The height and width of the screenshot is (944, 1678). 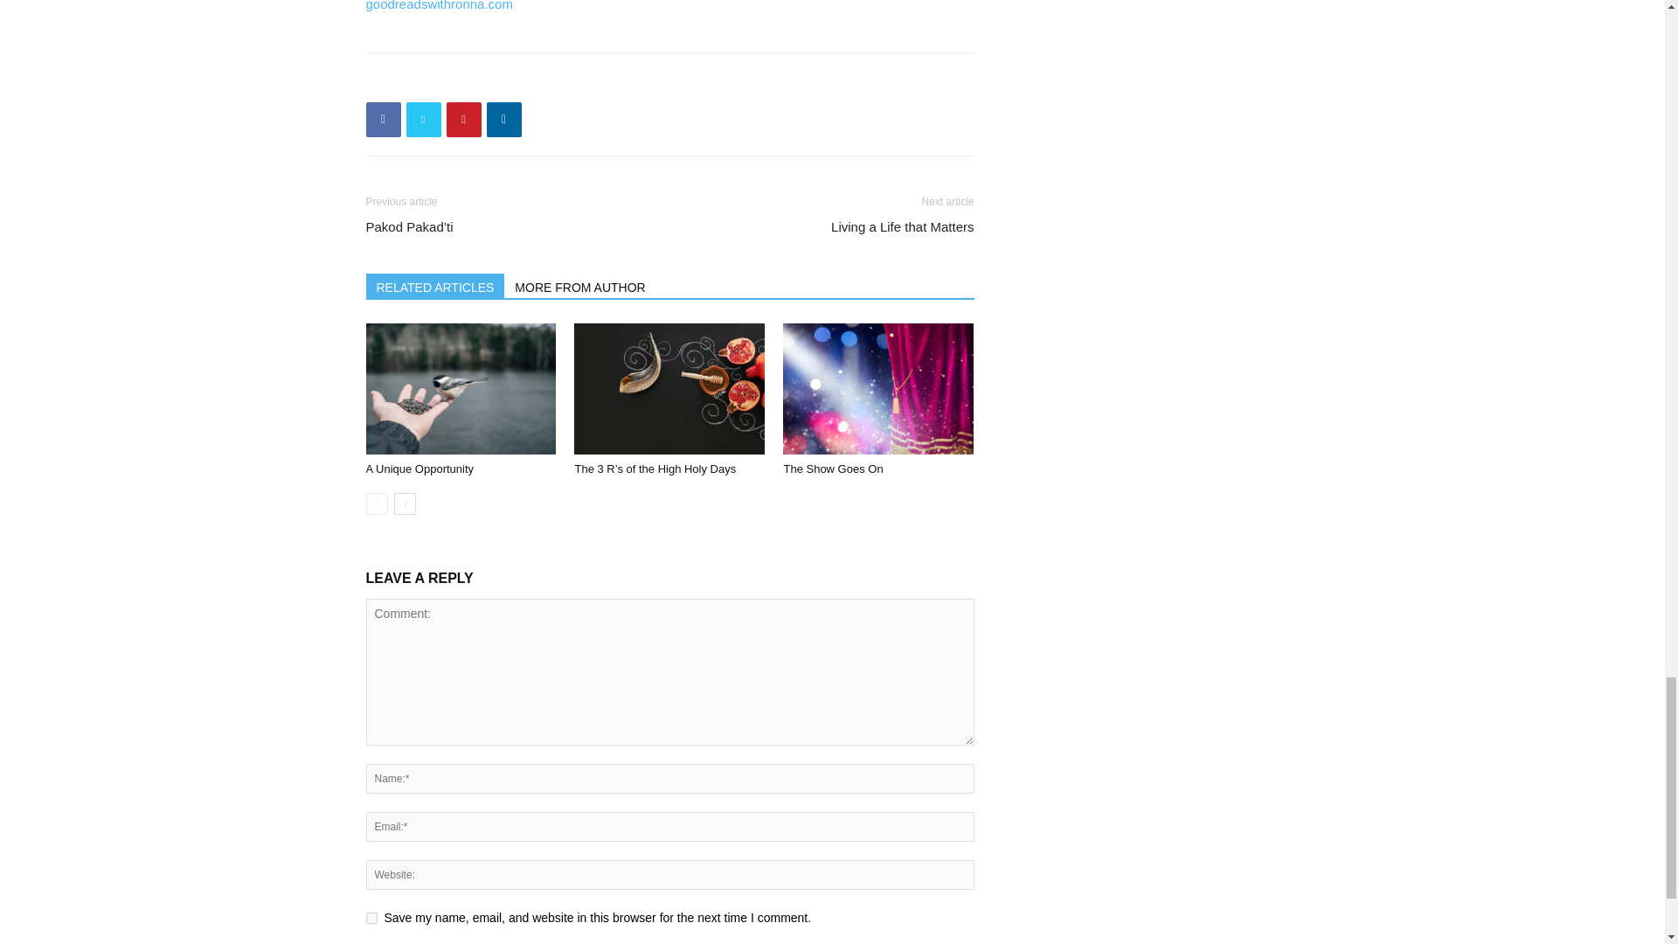 I want to click on goodreadswithronna.com, so click(x=439, y=5).